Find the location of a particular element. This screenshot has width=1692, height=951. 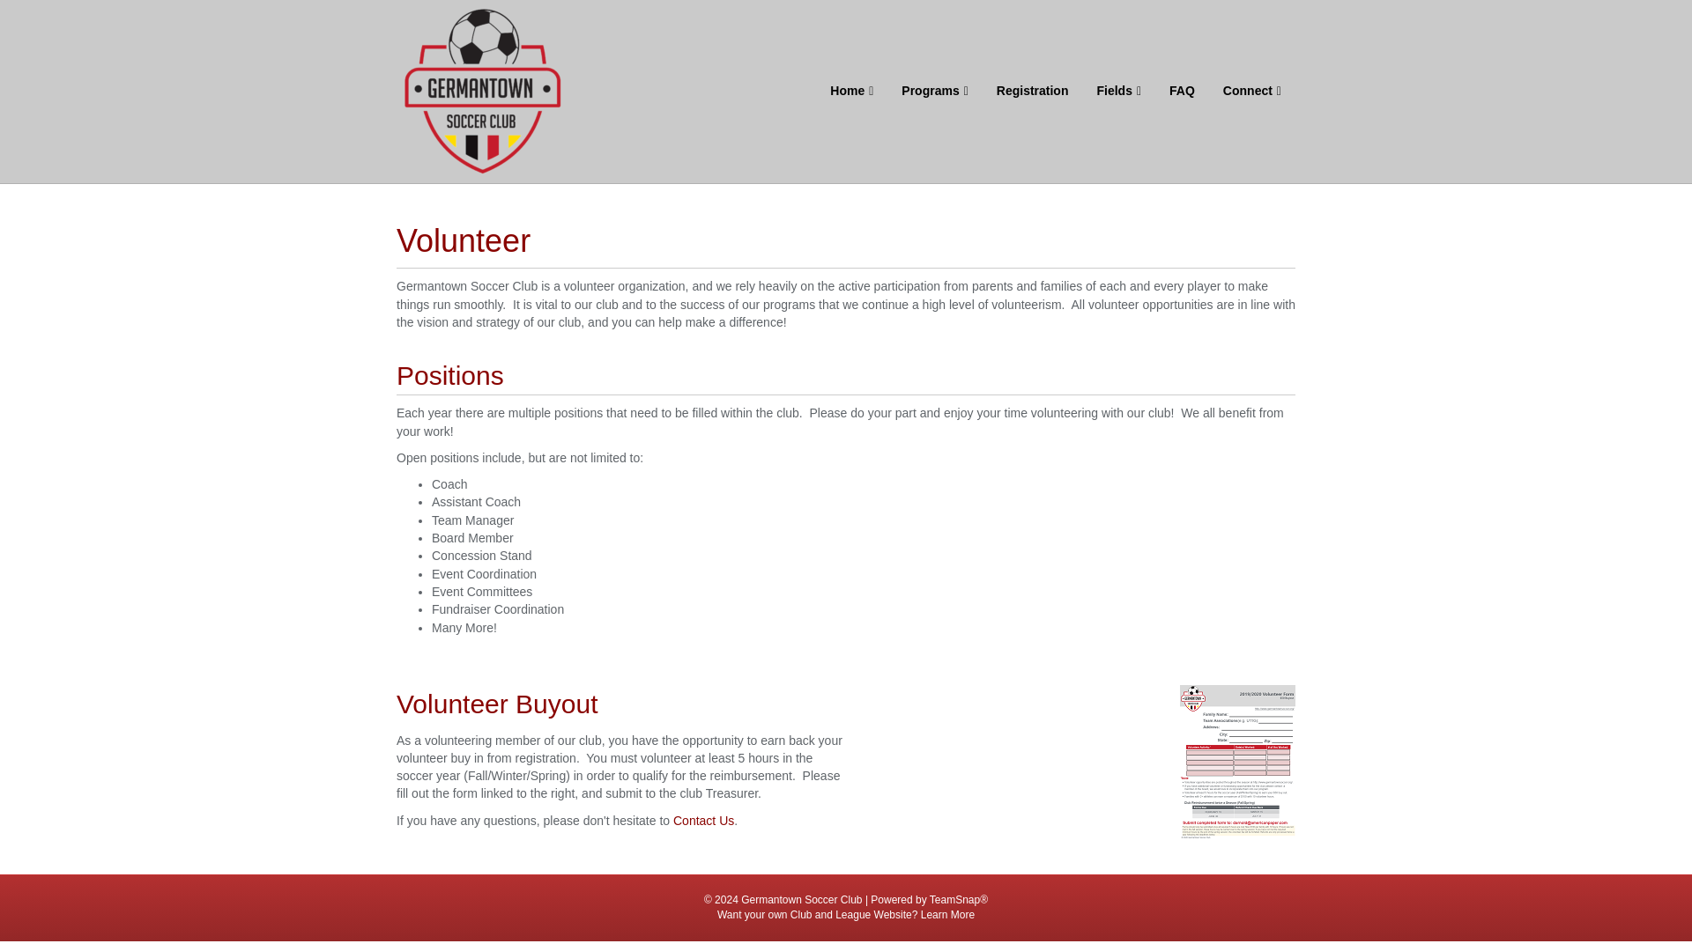

Programs is located at coordinates (934, 91).